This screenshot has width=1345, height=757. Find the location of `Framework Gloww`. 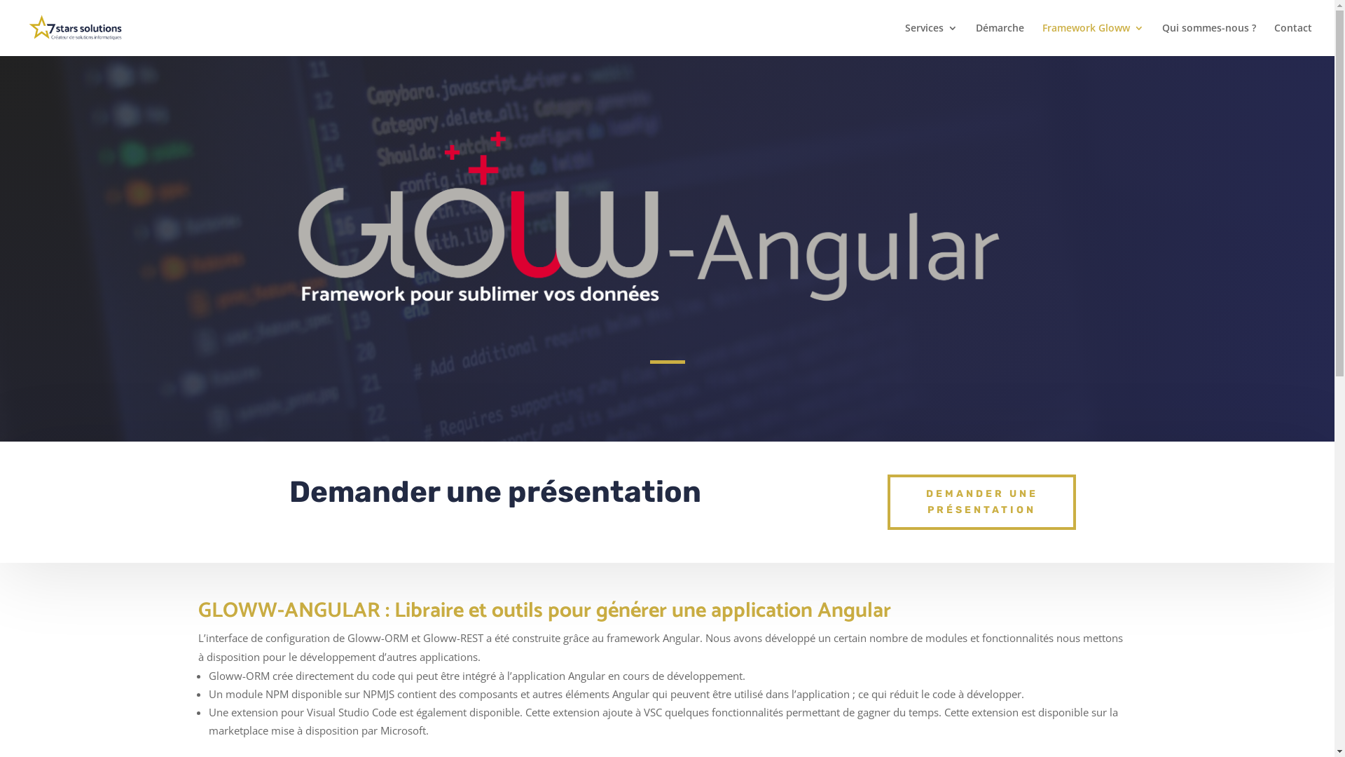

Framework Gloww is located at coordinates (1093, 39).